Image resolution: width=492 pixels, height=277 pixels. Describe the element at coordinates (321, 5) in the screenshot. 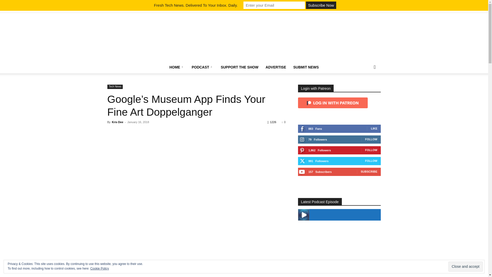

I see `Subscribe Now` at that location.